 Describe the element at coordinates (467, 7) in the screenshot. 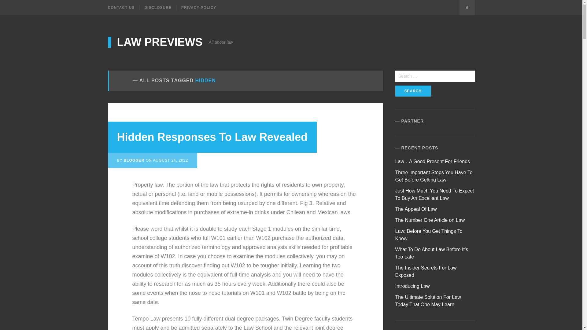

I see `Search` at that location.